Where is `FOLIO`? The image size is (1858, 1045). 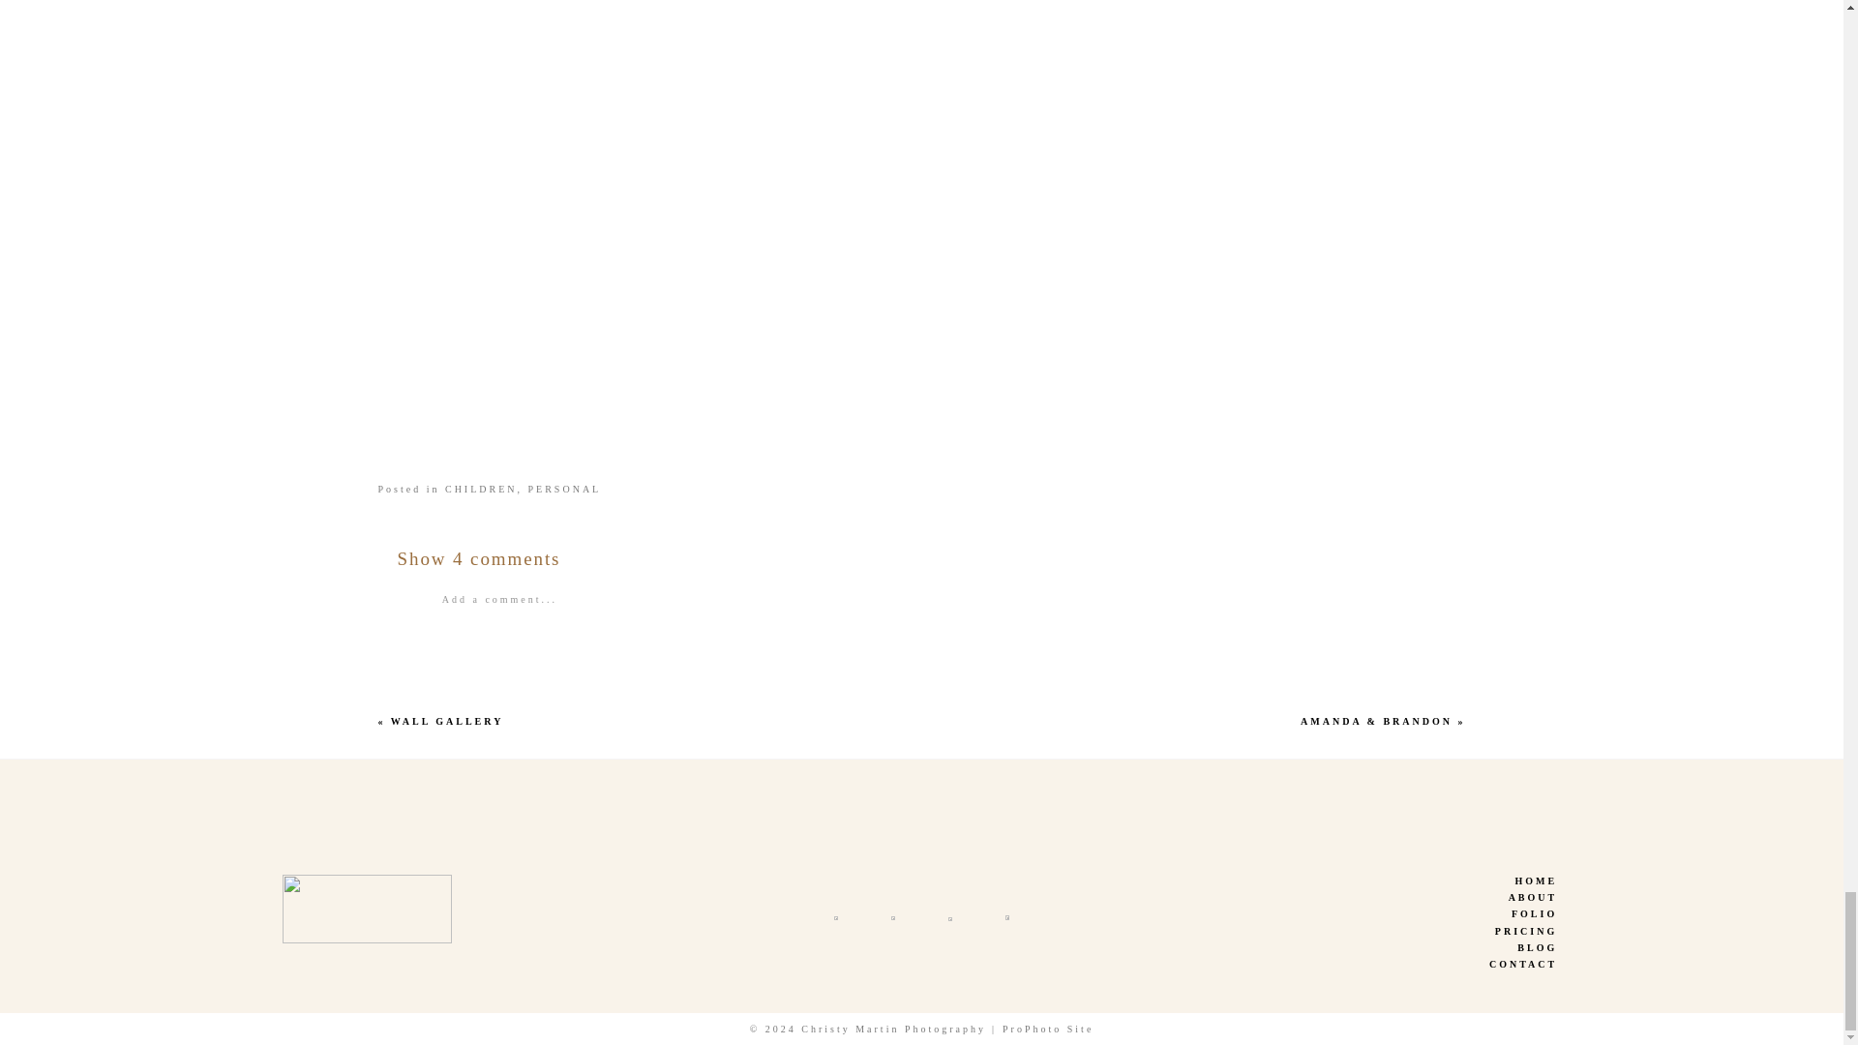 FOLIO is located at coordinates (1351, 914).